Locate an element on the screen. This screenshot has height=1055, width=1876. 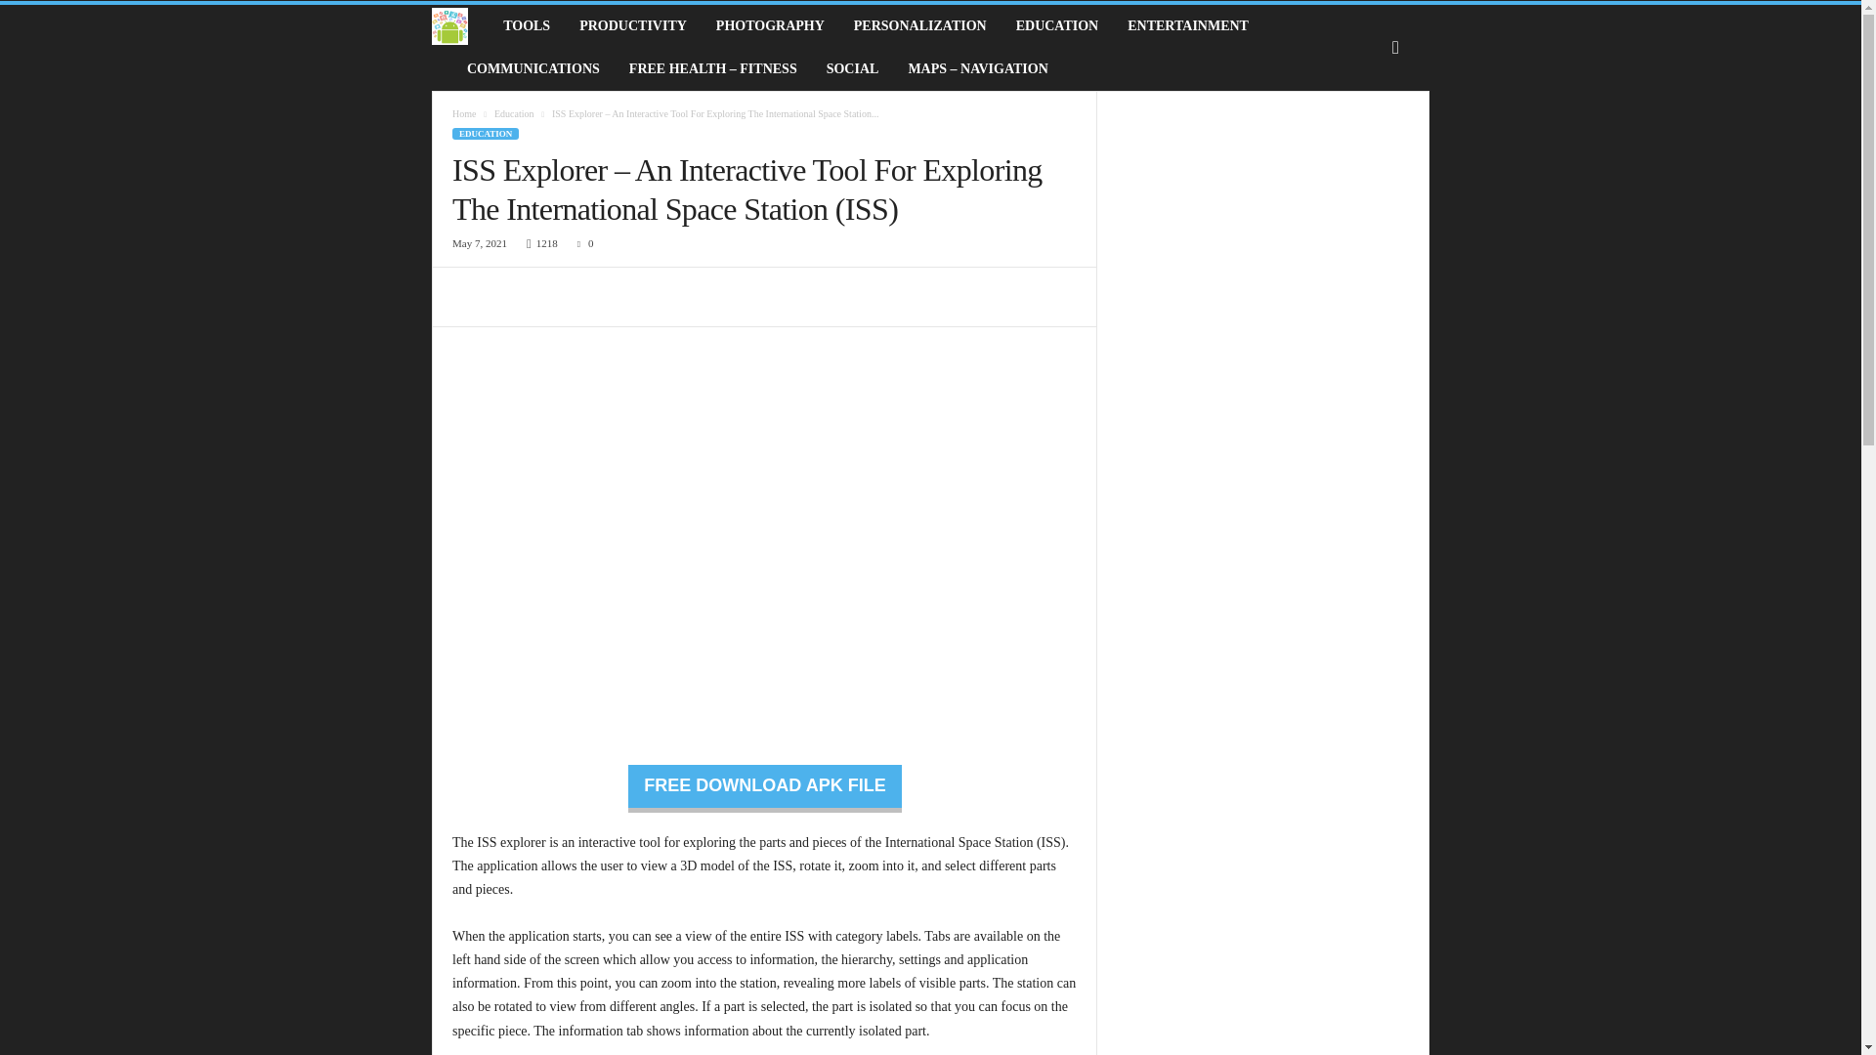
COMMUNICATIONS is located at coordinates (533, 68).